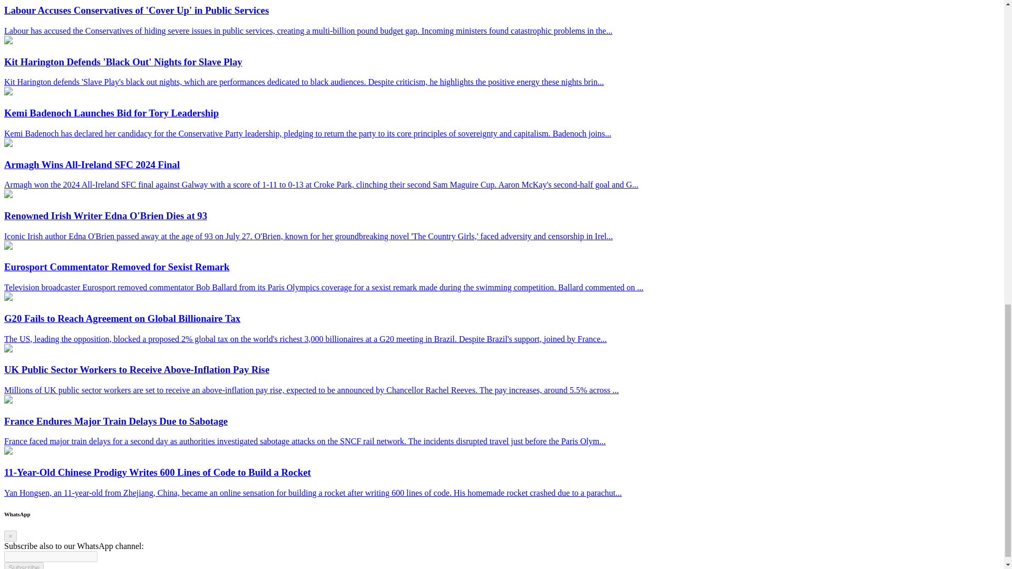  I want to click on Renowned Irish Writer Edna O'Brien Dies at 93, so click(8, 195).